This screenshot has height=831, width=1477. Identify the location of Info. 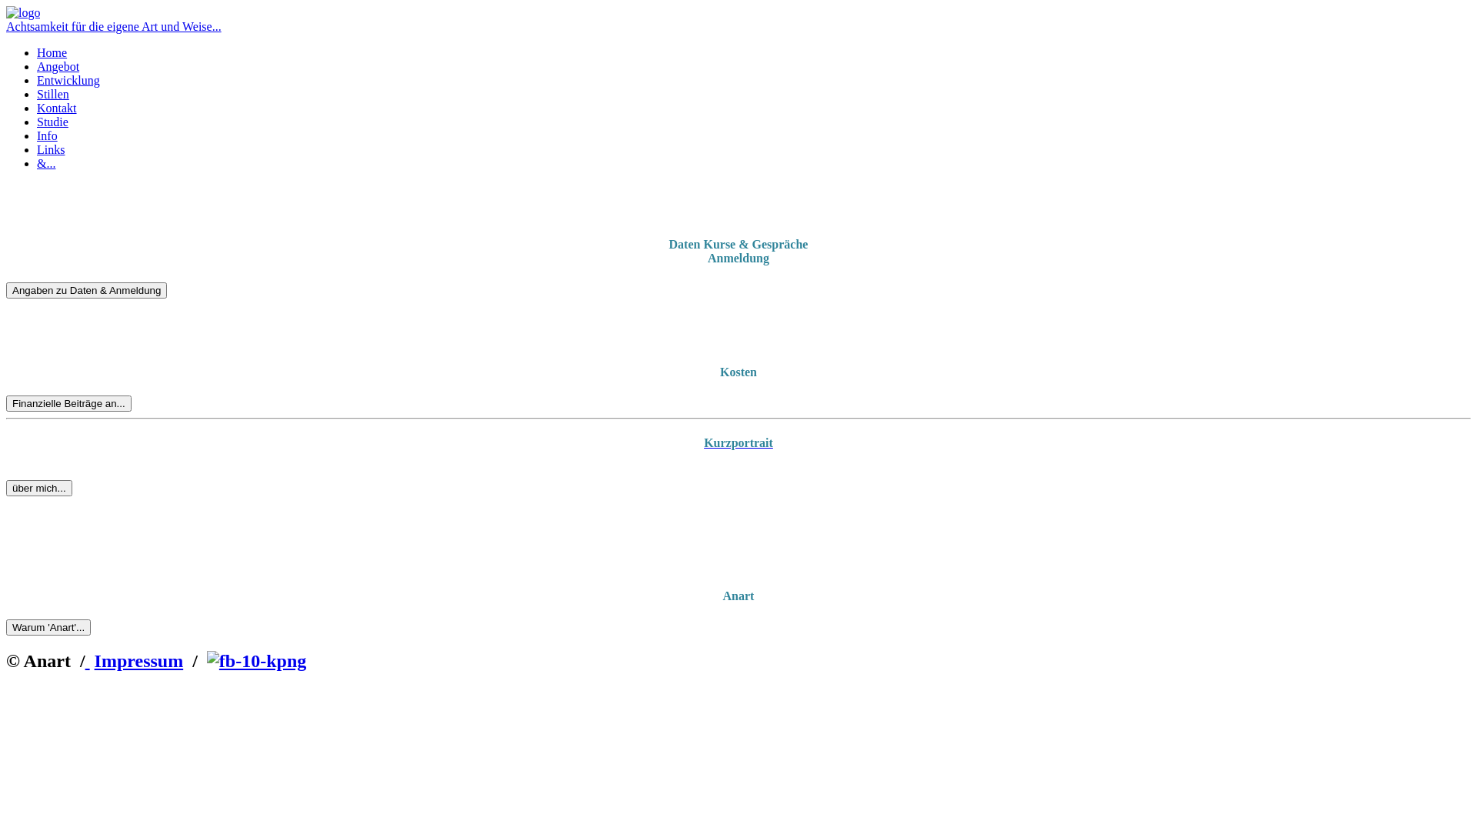
(48, 135).